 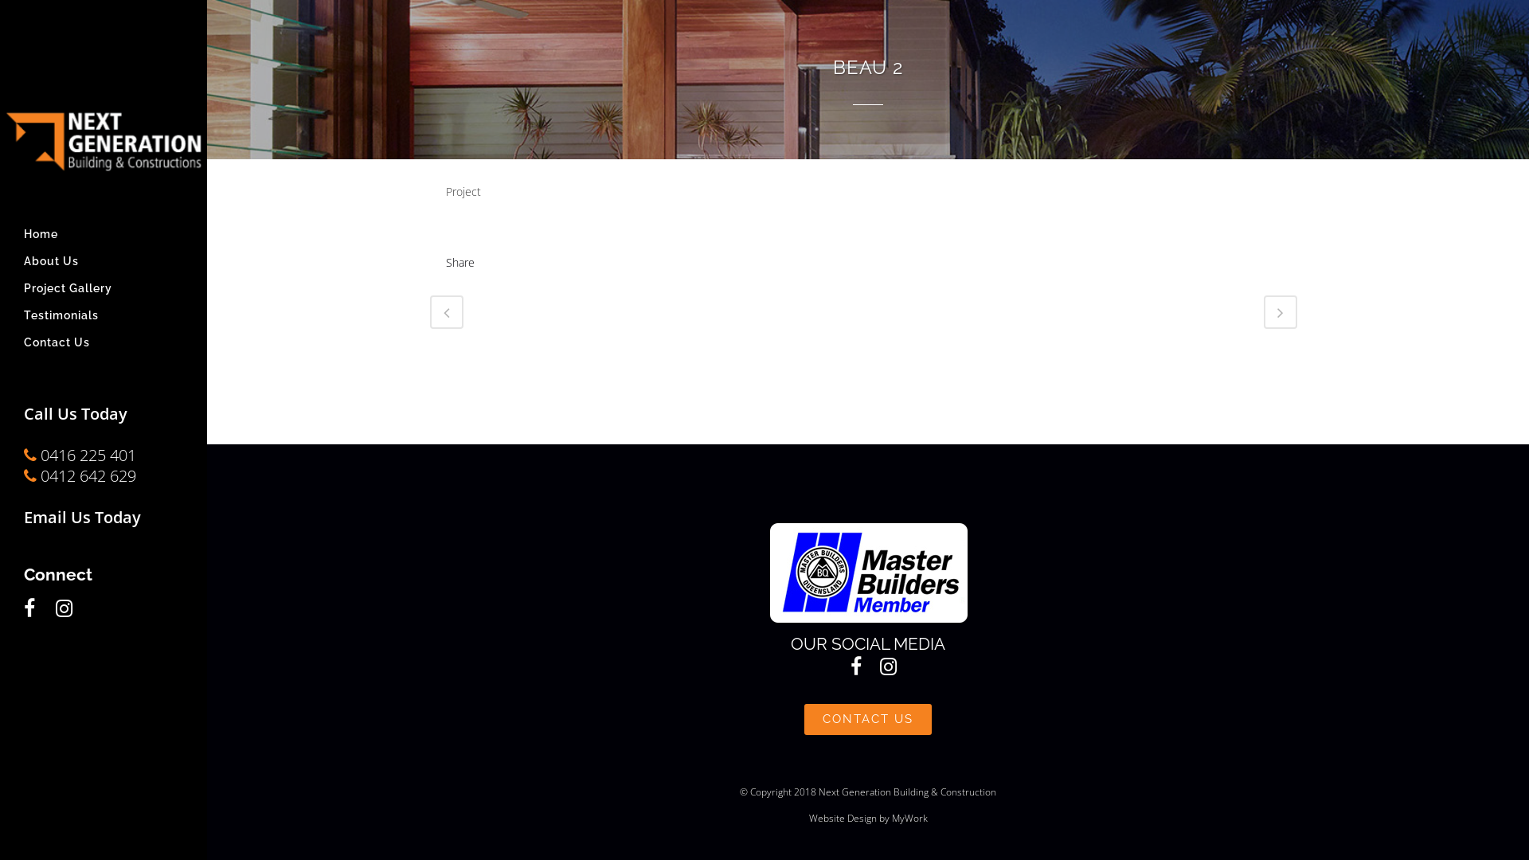 I want to click on MyWork, so click(x=909, y=819).